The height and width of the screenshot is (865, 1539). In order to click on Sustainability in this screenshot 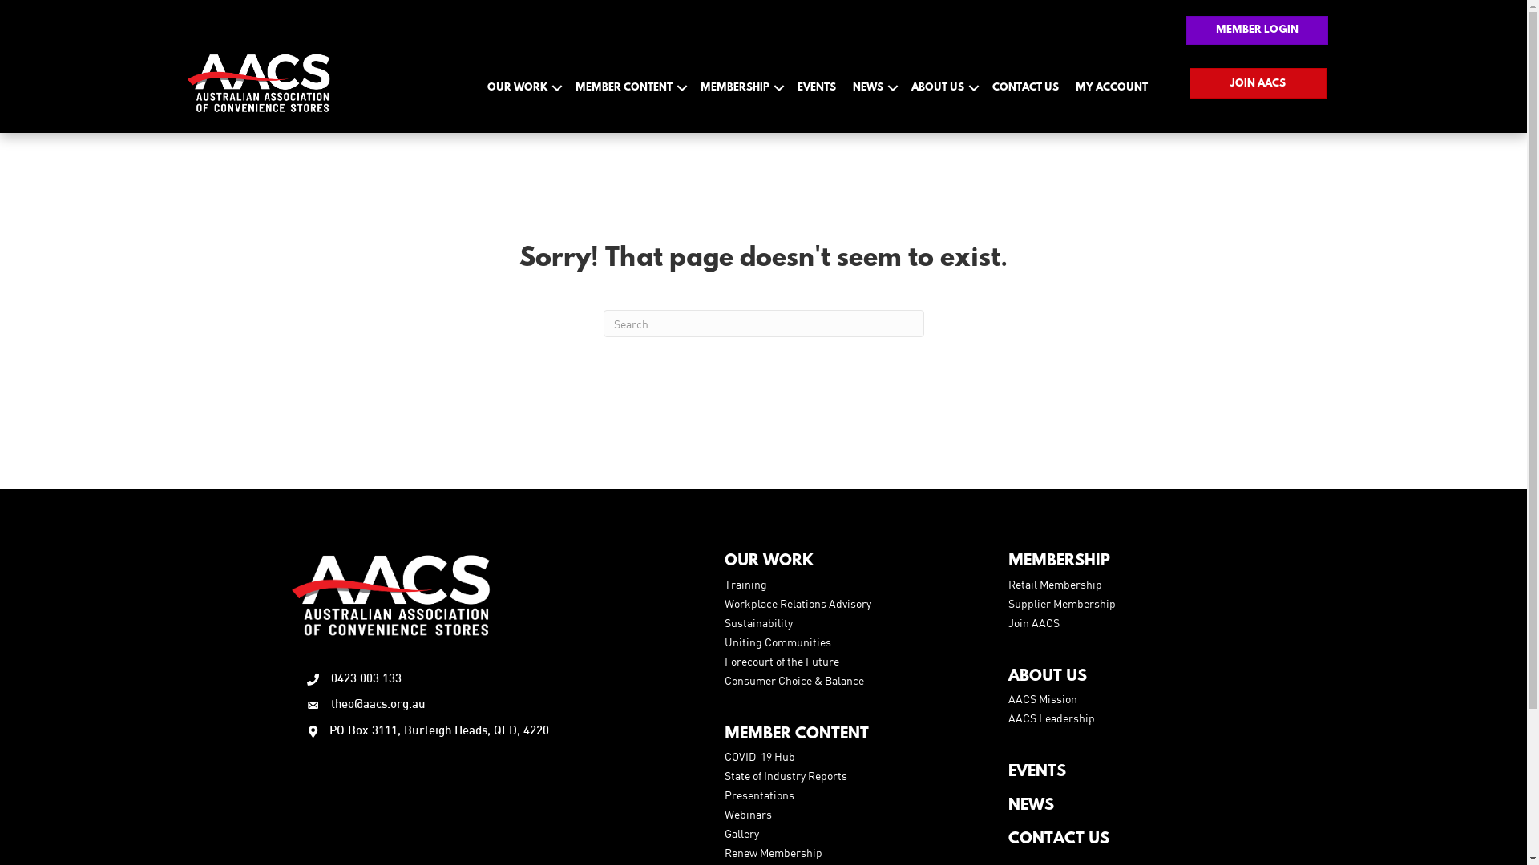, I will do `click(758, 623)`.